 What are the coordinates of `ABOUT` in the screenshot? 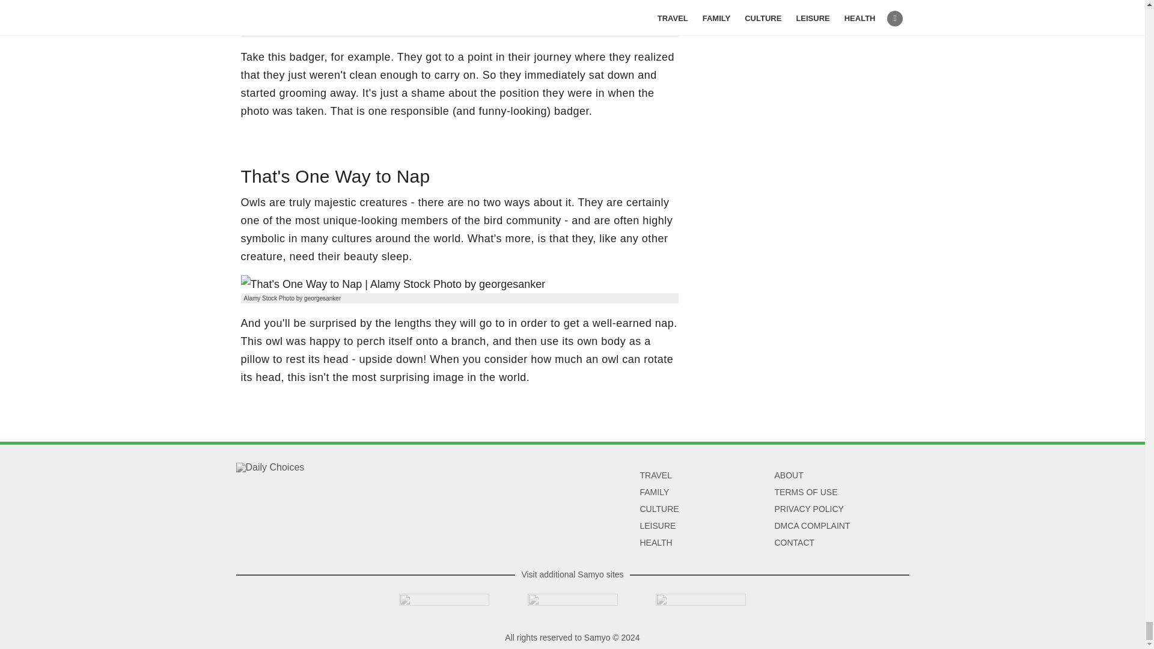 It's located at (789, 475).